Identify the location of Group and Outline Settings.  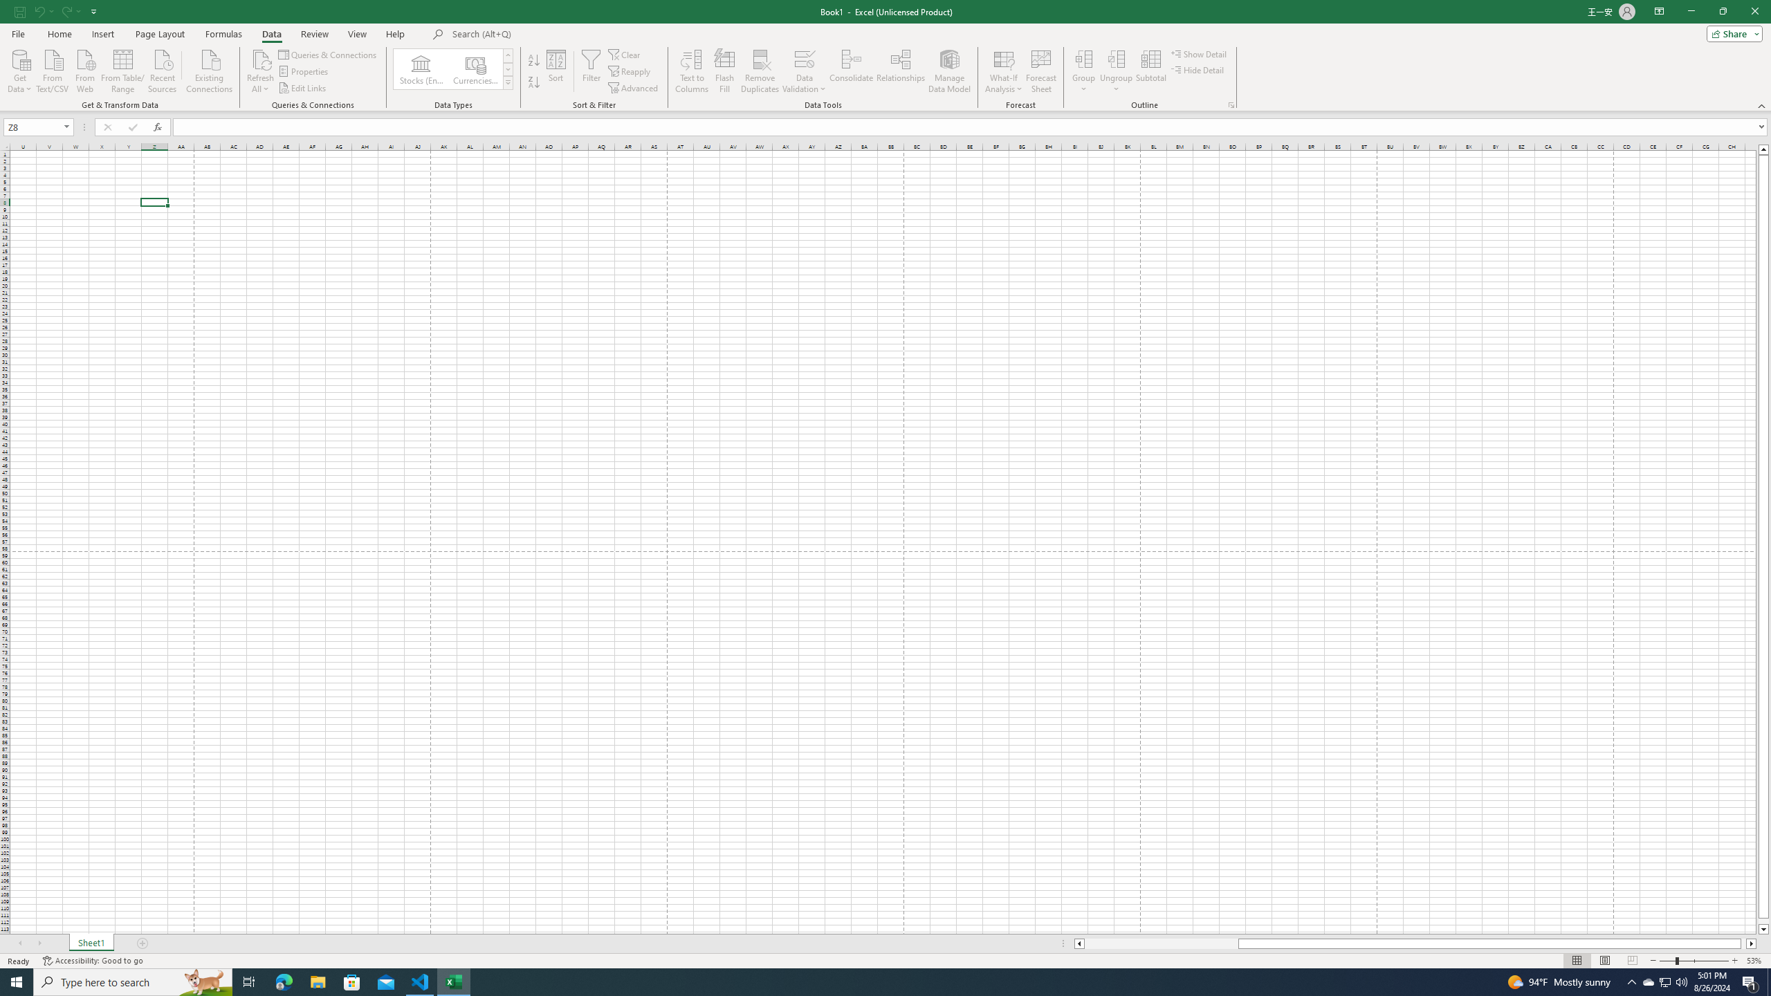
(1230, 105).